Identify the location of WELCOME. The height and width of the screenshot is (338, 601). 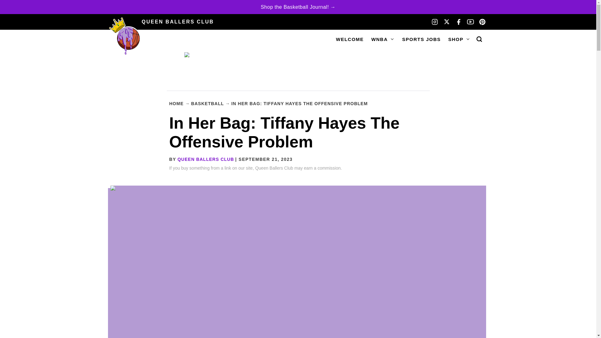
(350, 39).